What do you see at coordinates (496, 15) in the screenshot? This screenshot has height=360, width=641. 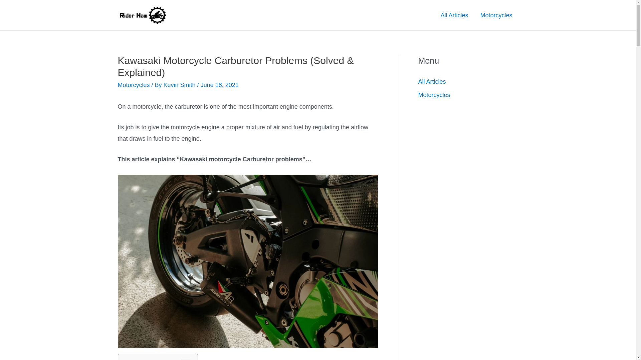 I see `Motorcycles` at bounding box center [496, 15].